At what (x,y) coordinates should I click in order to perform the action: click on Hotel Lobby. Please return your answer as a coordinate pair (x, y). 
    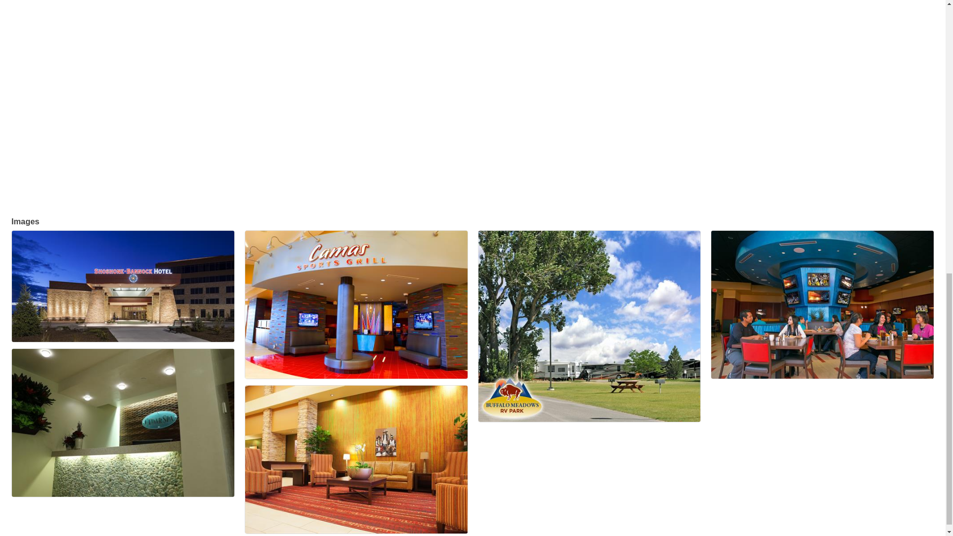
    Looking at the image, I should click on (356, 459).